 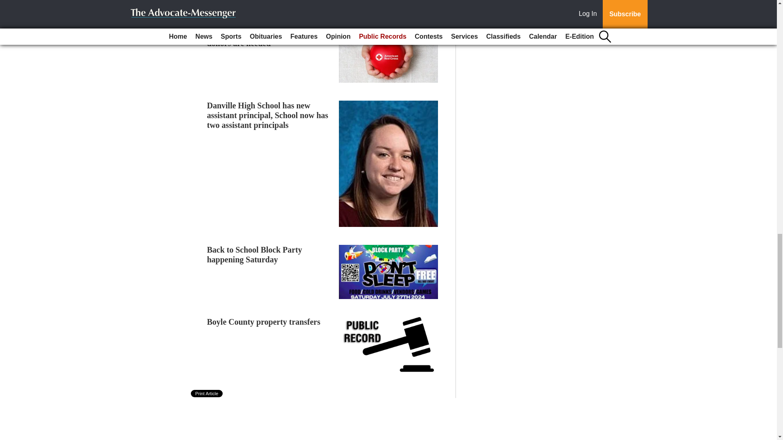 I want to click on Boyle County property transfers, so click(x=263, y=322).